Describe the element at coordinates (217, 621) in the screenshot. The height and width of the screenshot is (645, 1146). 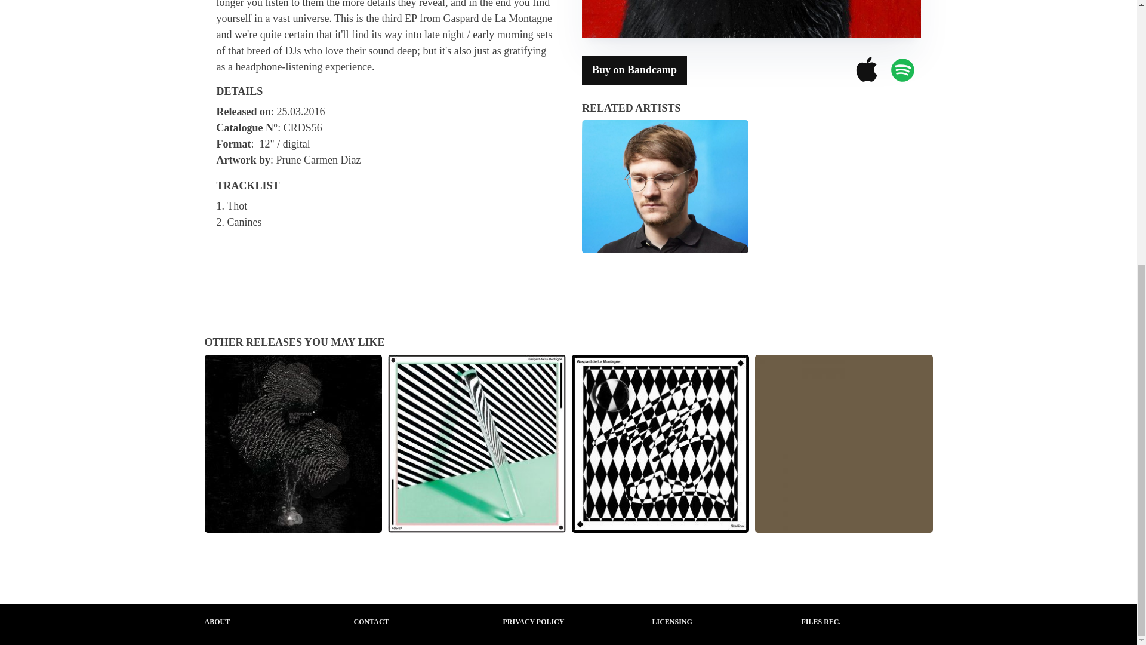
I see `ABOUT` at that location.